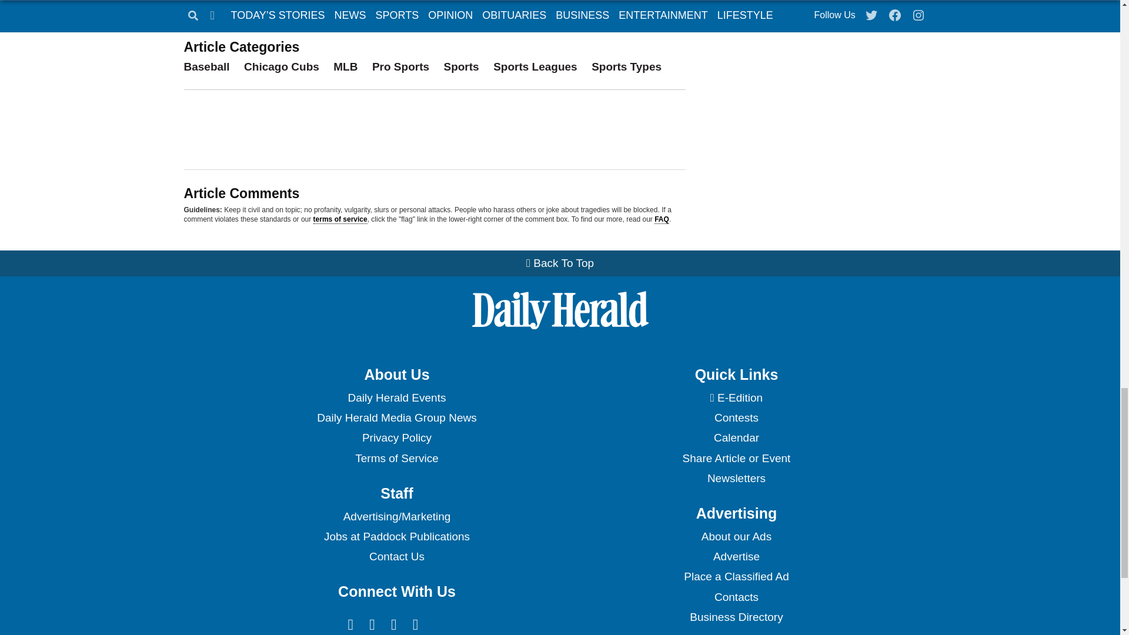  I want to click on Contact Us, so click(396, 556).